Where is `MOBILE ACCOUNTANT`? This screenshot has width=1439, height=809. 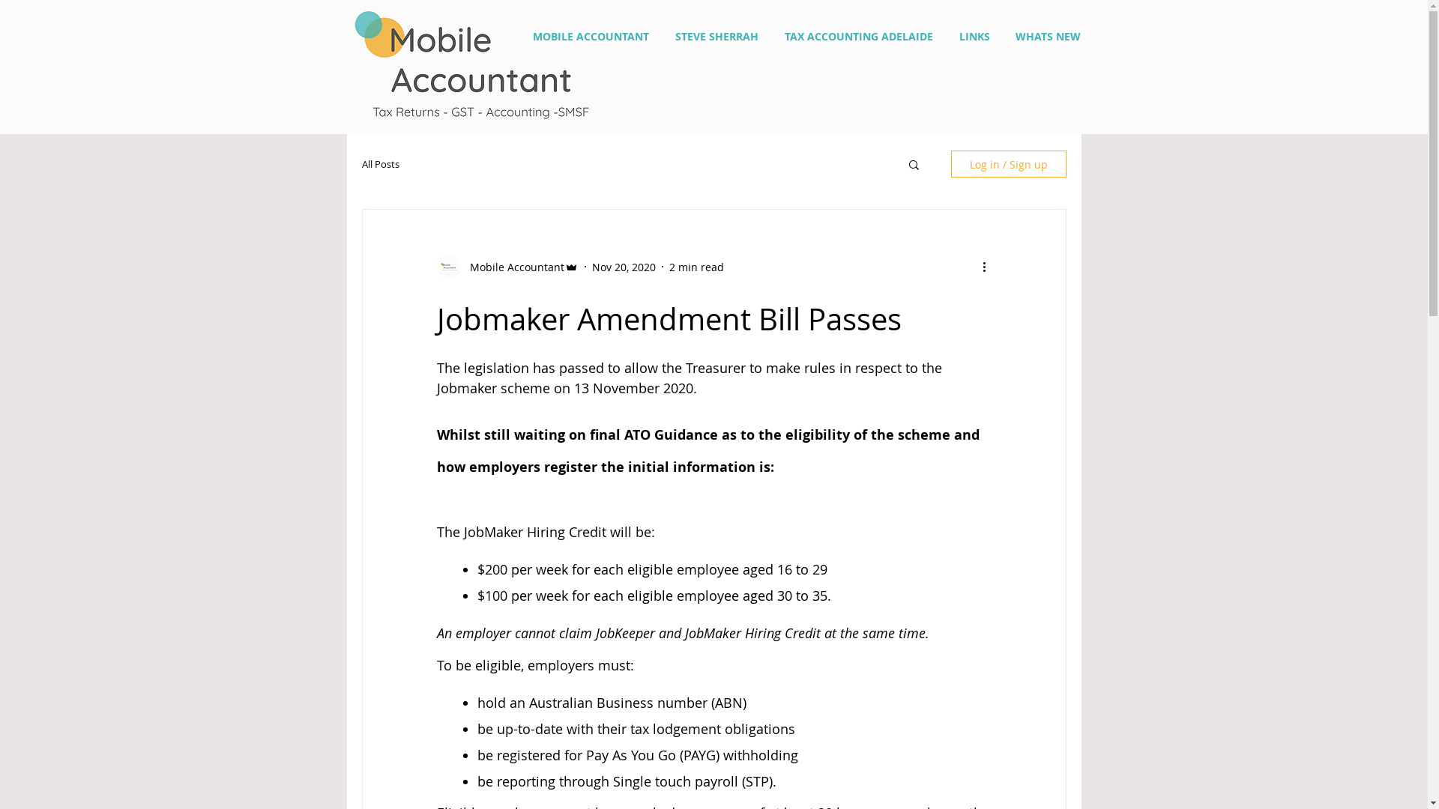
MOBILE ACCOUNTANT is located at coordinates (591, 37).